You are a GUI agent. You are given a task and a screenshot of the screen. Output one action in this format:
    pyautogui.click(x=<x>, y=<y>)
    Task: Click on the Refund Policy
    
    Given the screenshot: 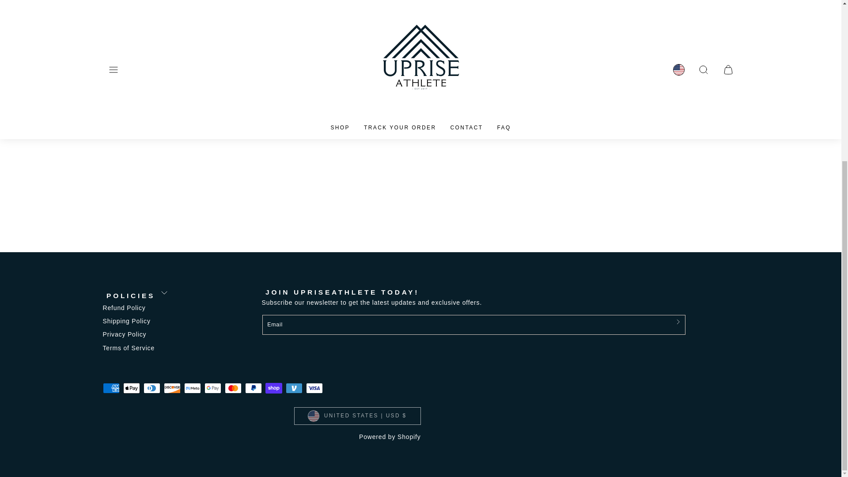 What is the action you would take?
    pyautogui.click(x=124, y=307)
    